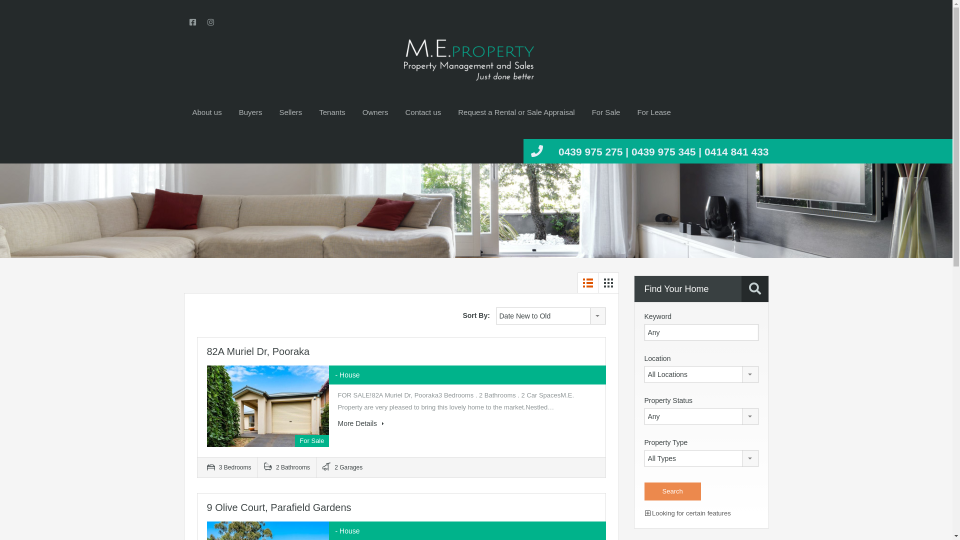 The width and height of the screenshot is (960, 540). What do you see at coordinates (361, 423) in the screenshot?
I see `More Details` at bounding box center [361, 423].